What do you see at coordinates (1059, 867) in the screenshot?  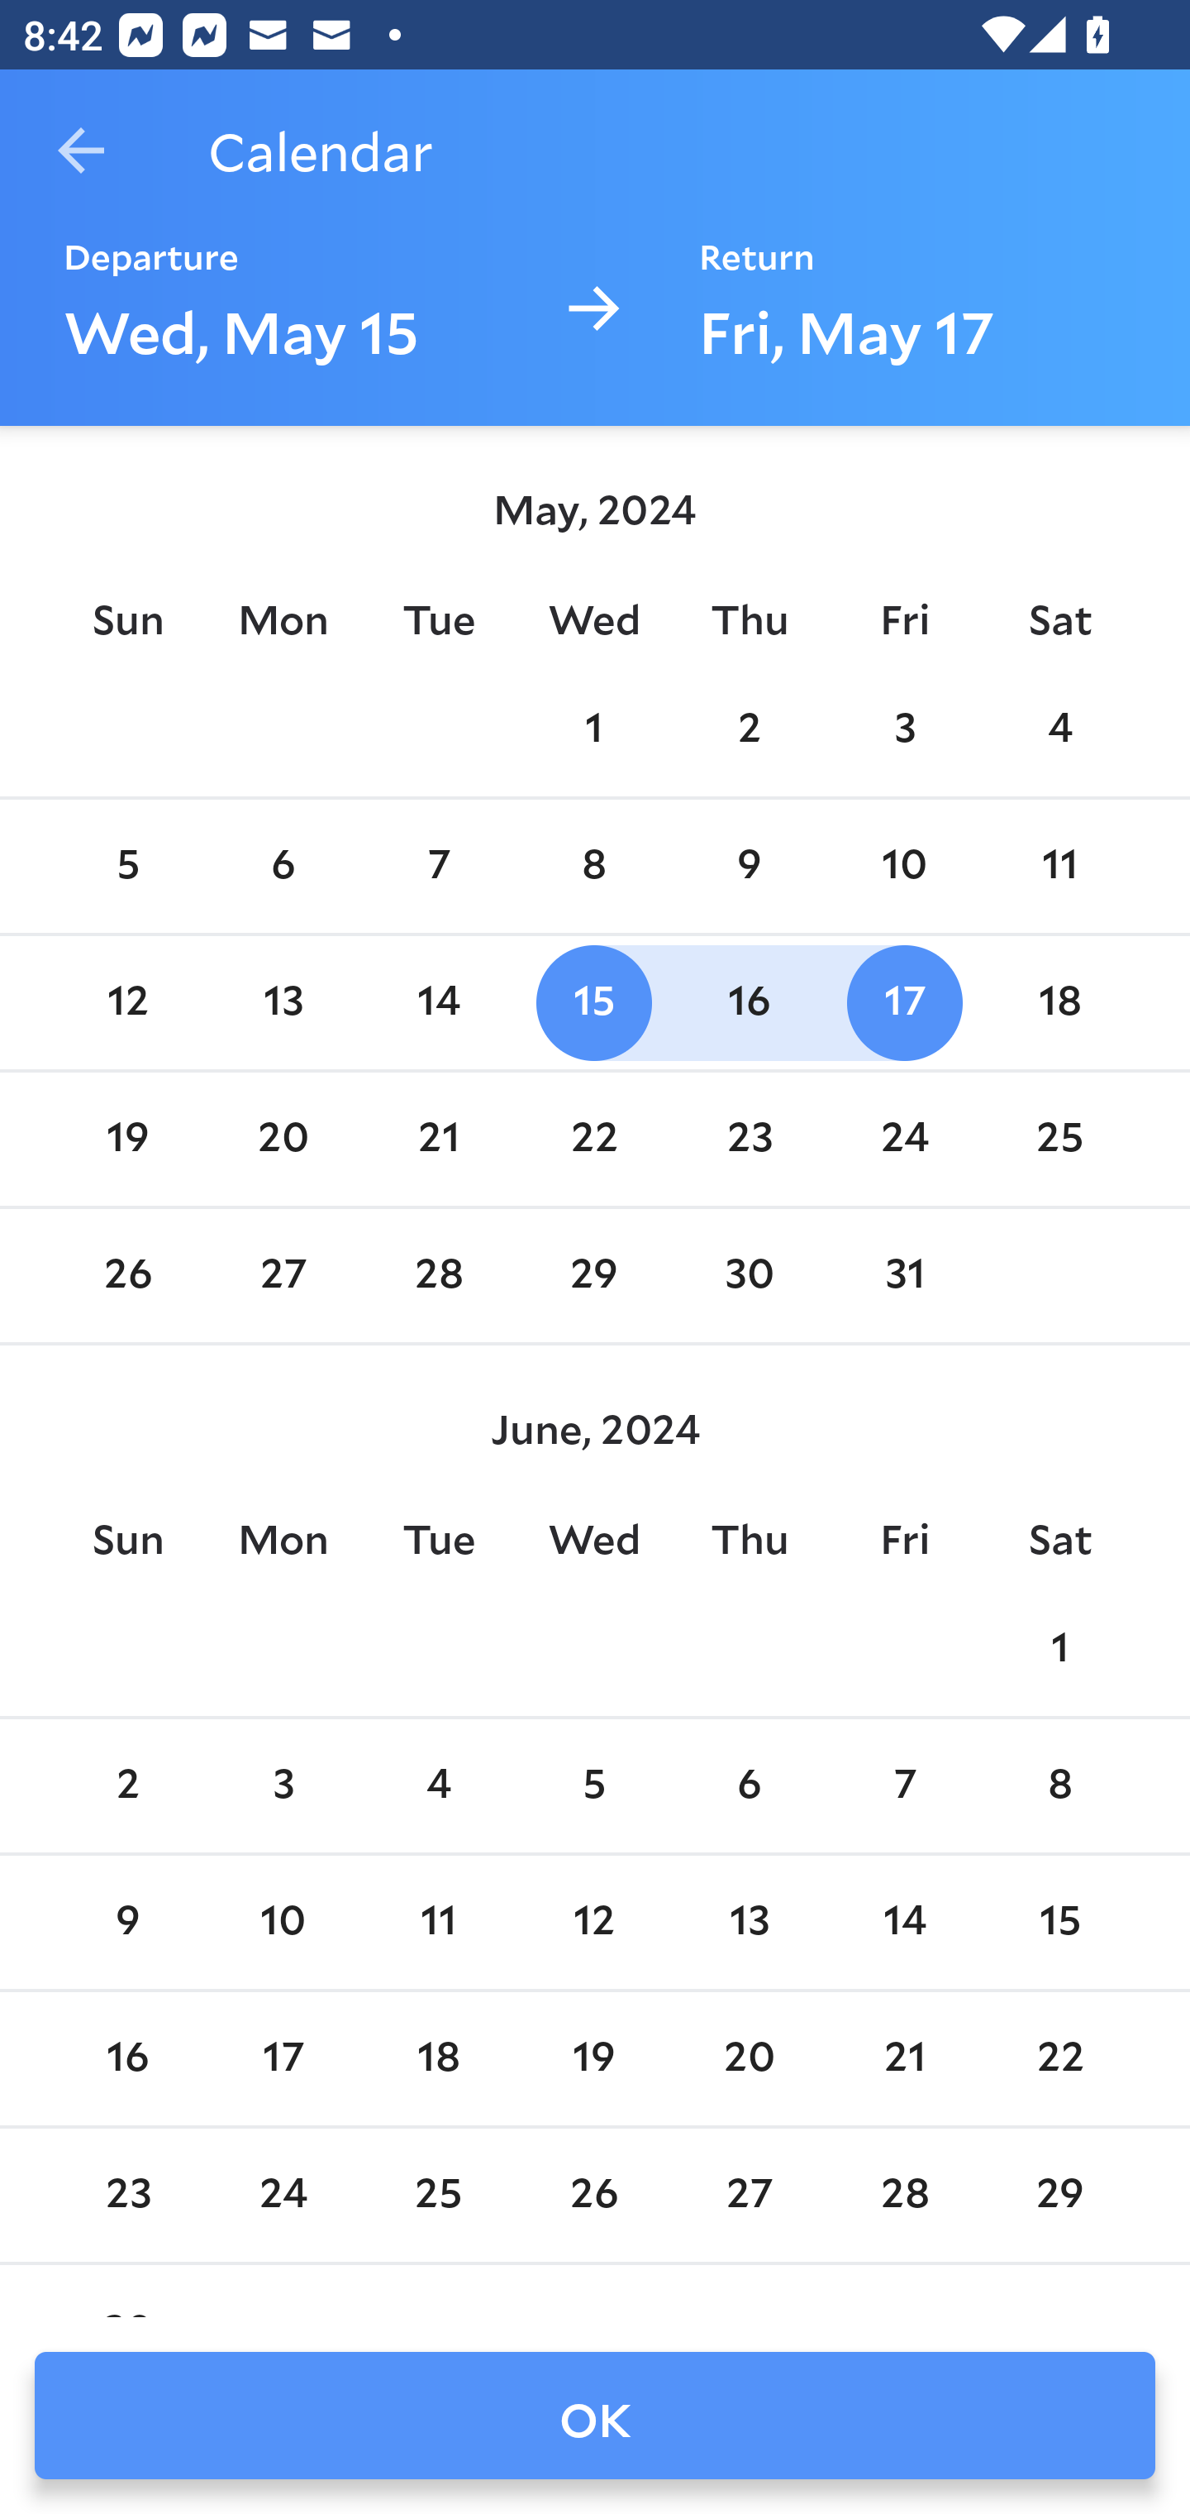 I see `11` at bounding box center [1059, 867].